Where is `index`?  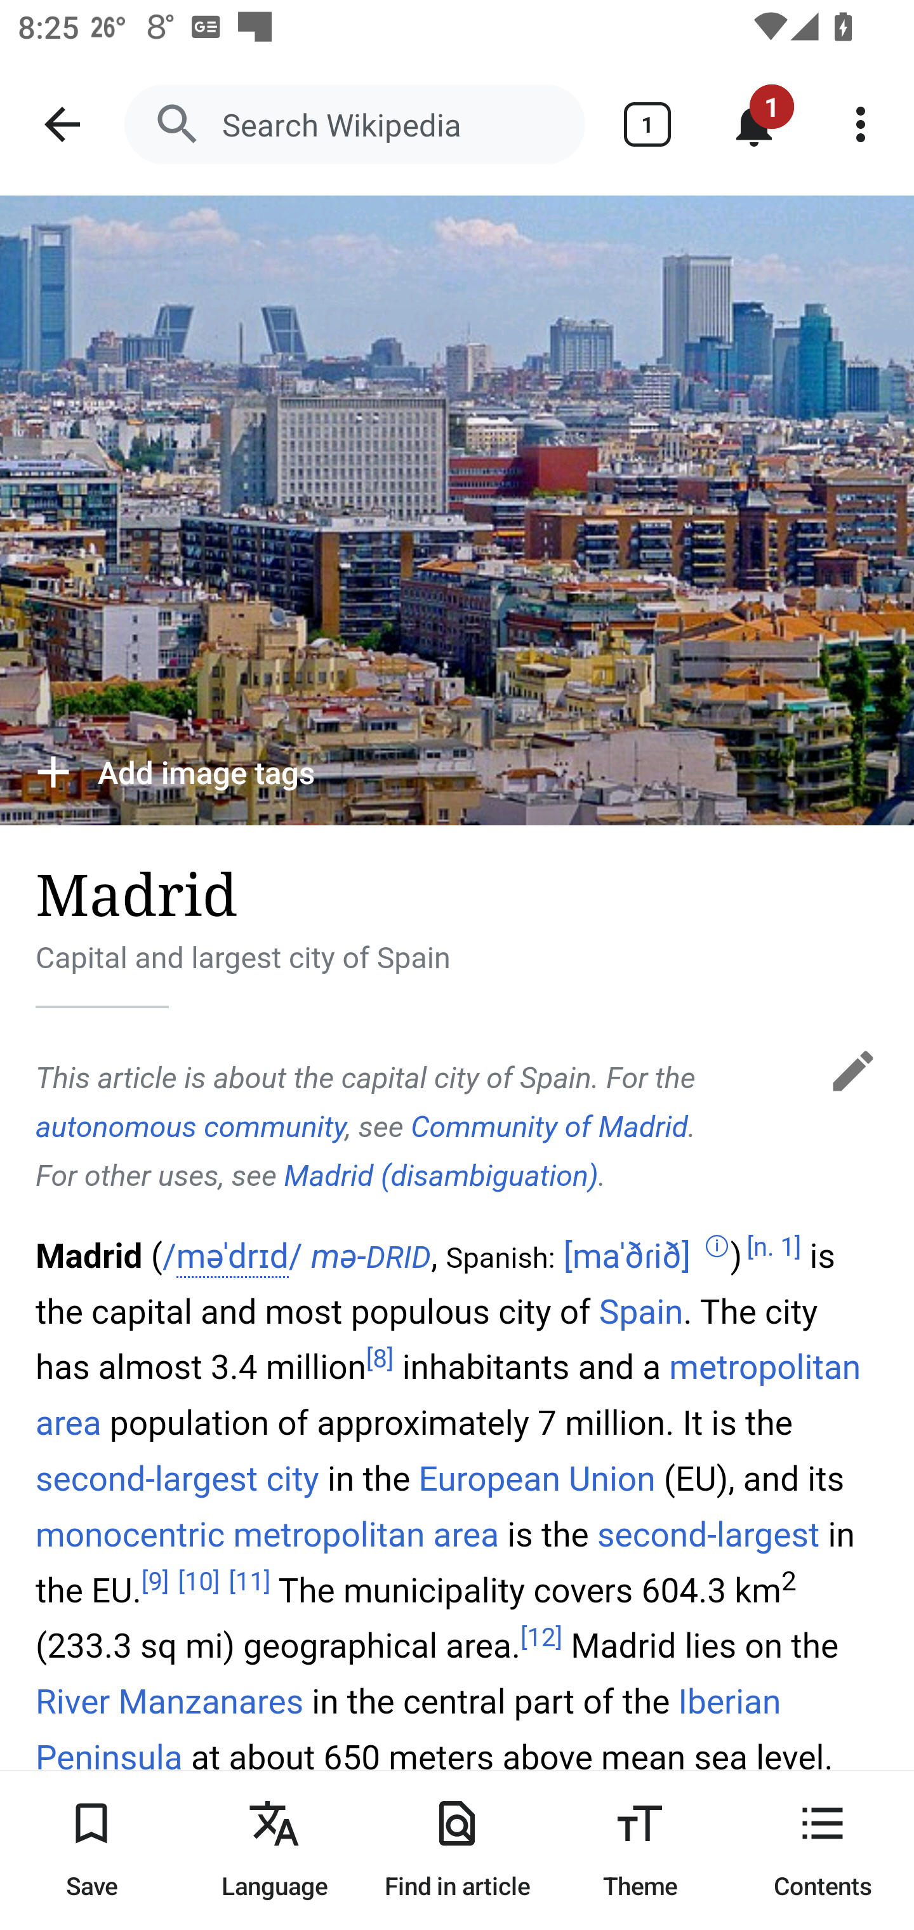 index is located at coordinates (828, 1067).